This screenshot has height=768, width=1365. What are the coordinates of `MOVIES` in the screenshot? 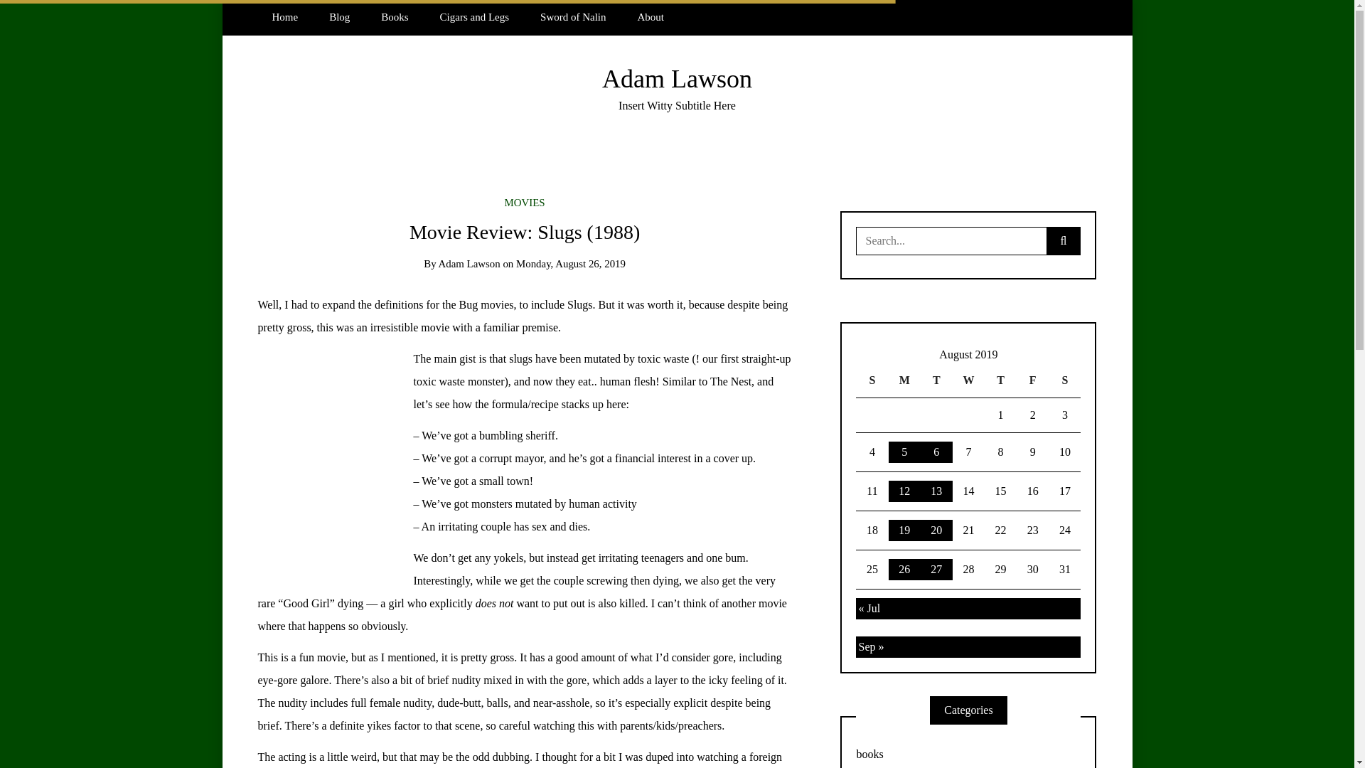 It's located at (525, 202).